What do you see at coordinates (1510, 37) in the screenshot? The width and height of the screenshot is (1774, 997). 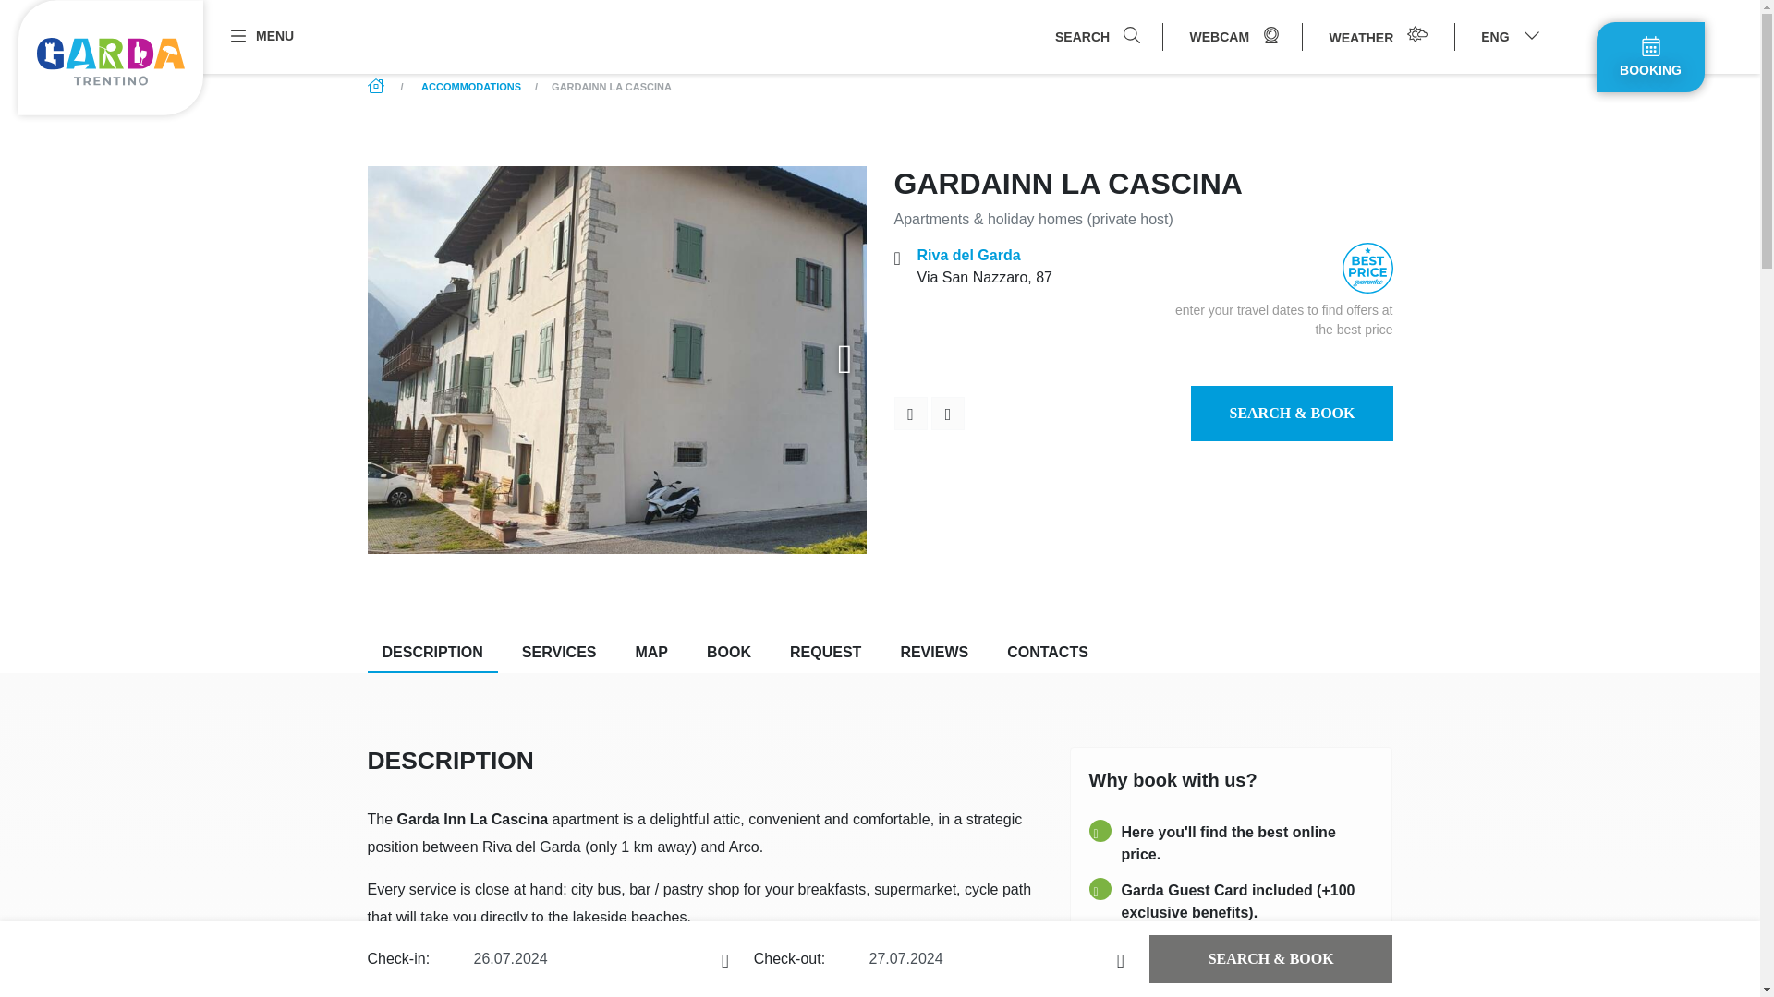 I see `ENG` at bounding box center [1510, 37].